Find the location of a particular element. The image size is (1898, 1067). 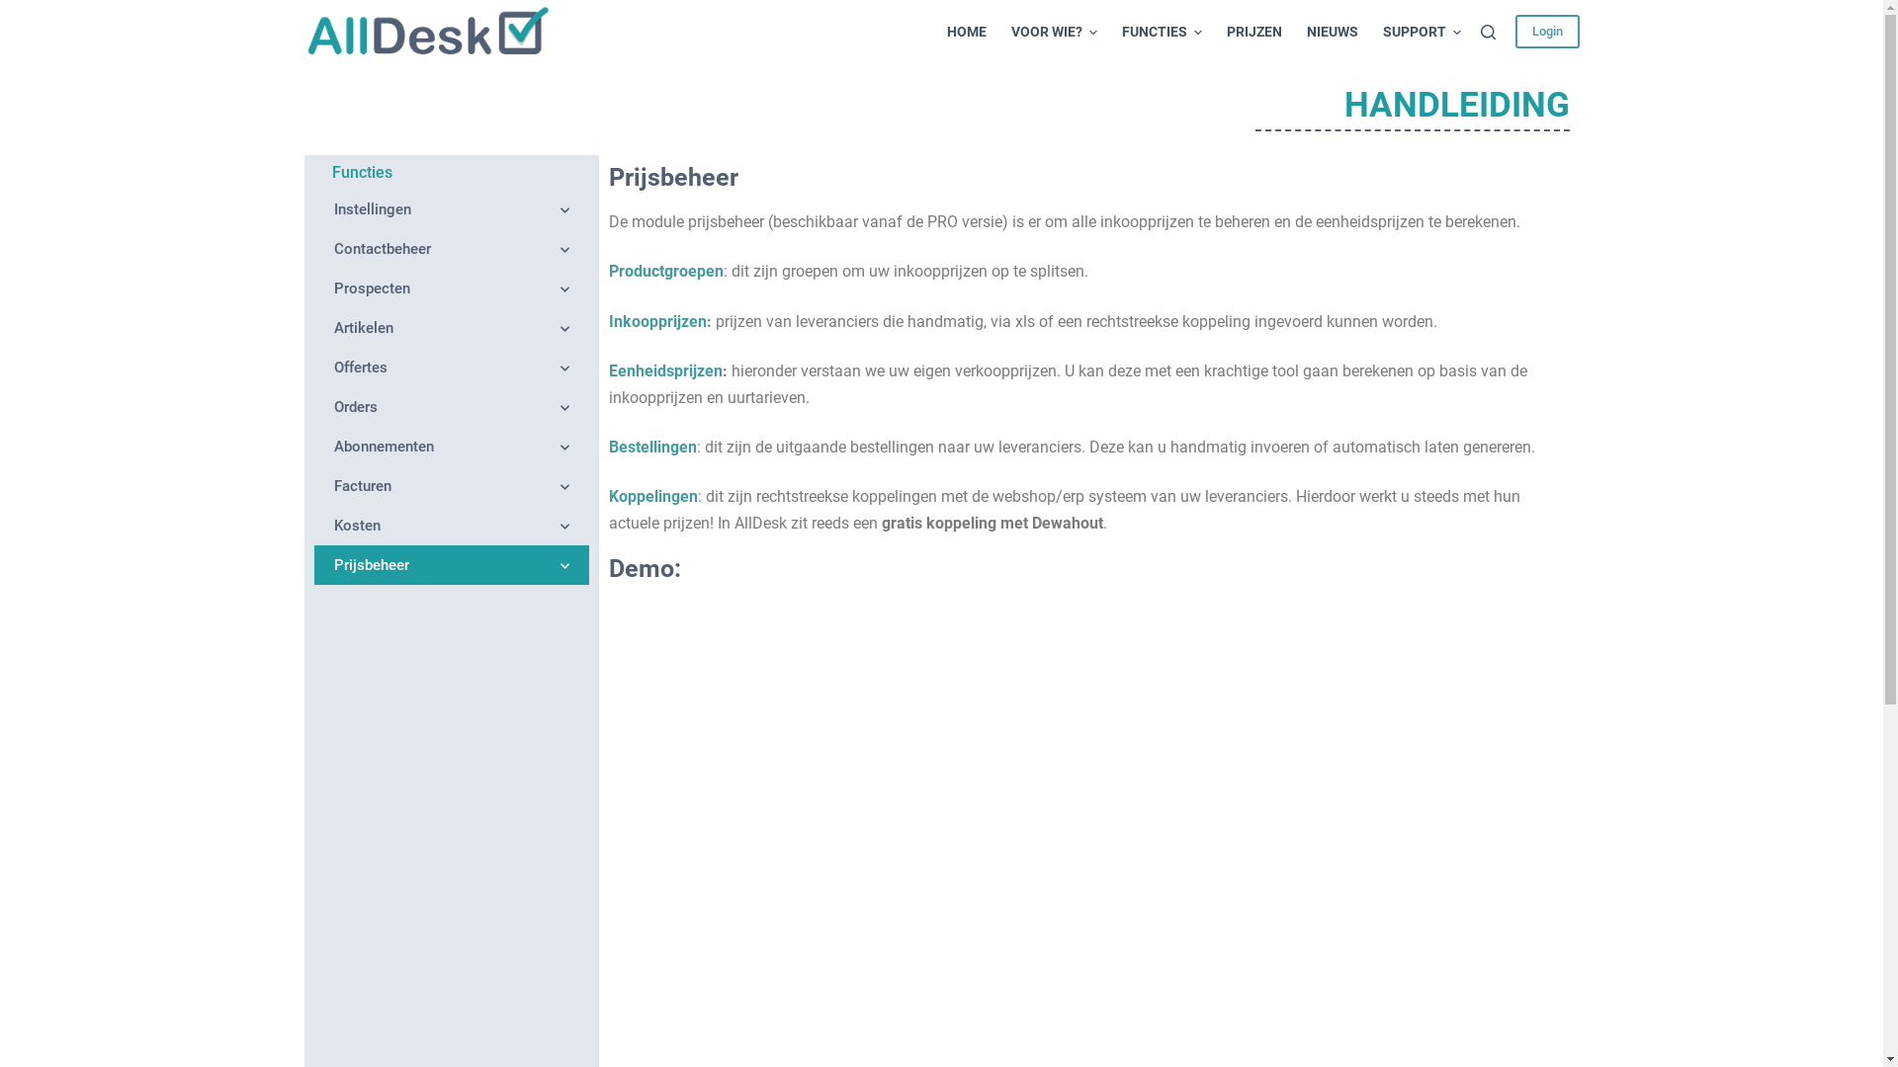

Doorgaan naar artikel is located at coordinates (20, 10).